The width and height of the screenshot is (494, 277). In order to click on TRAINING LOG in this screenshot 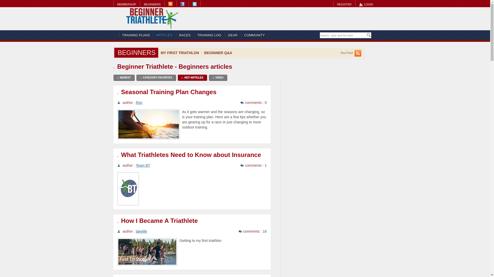, I will do `click(209, 35)`.